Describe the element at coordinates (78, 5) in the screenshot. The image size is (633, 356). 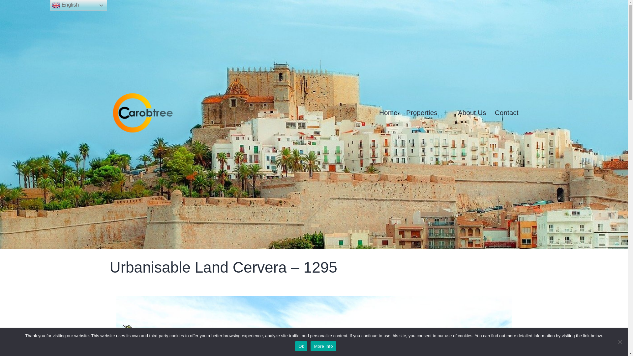
I see `English` at that location.